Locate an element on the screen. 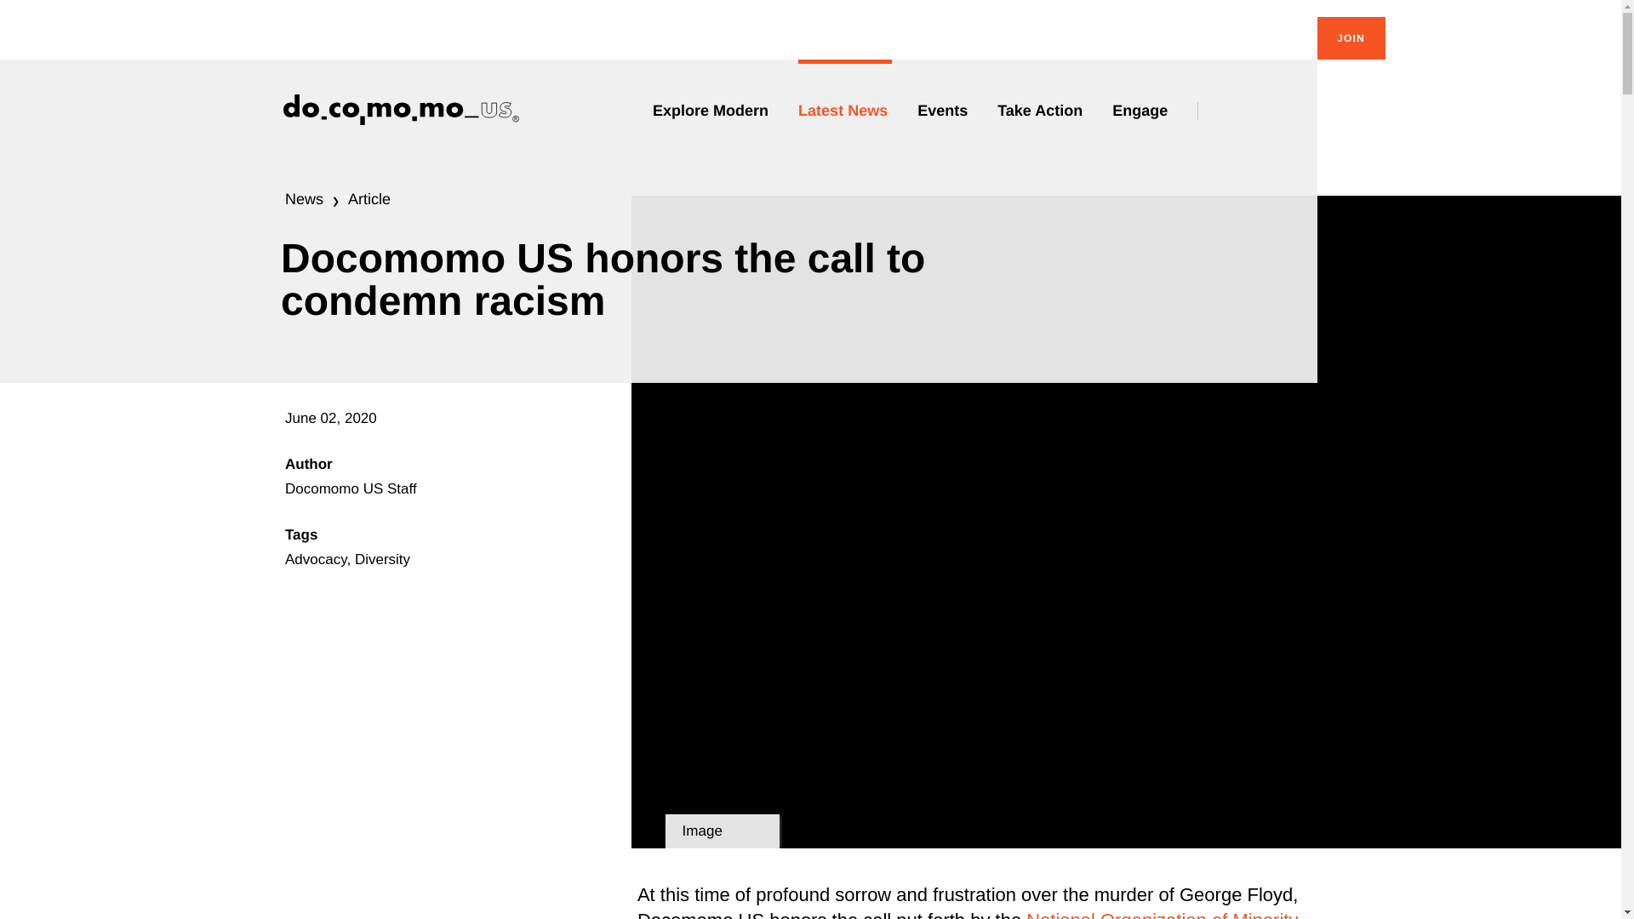  Latest News is located at coordinates (845, 111).